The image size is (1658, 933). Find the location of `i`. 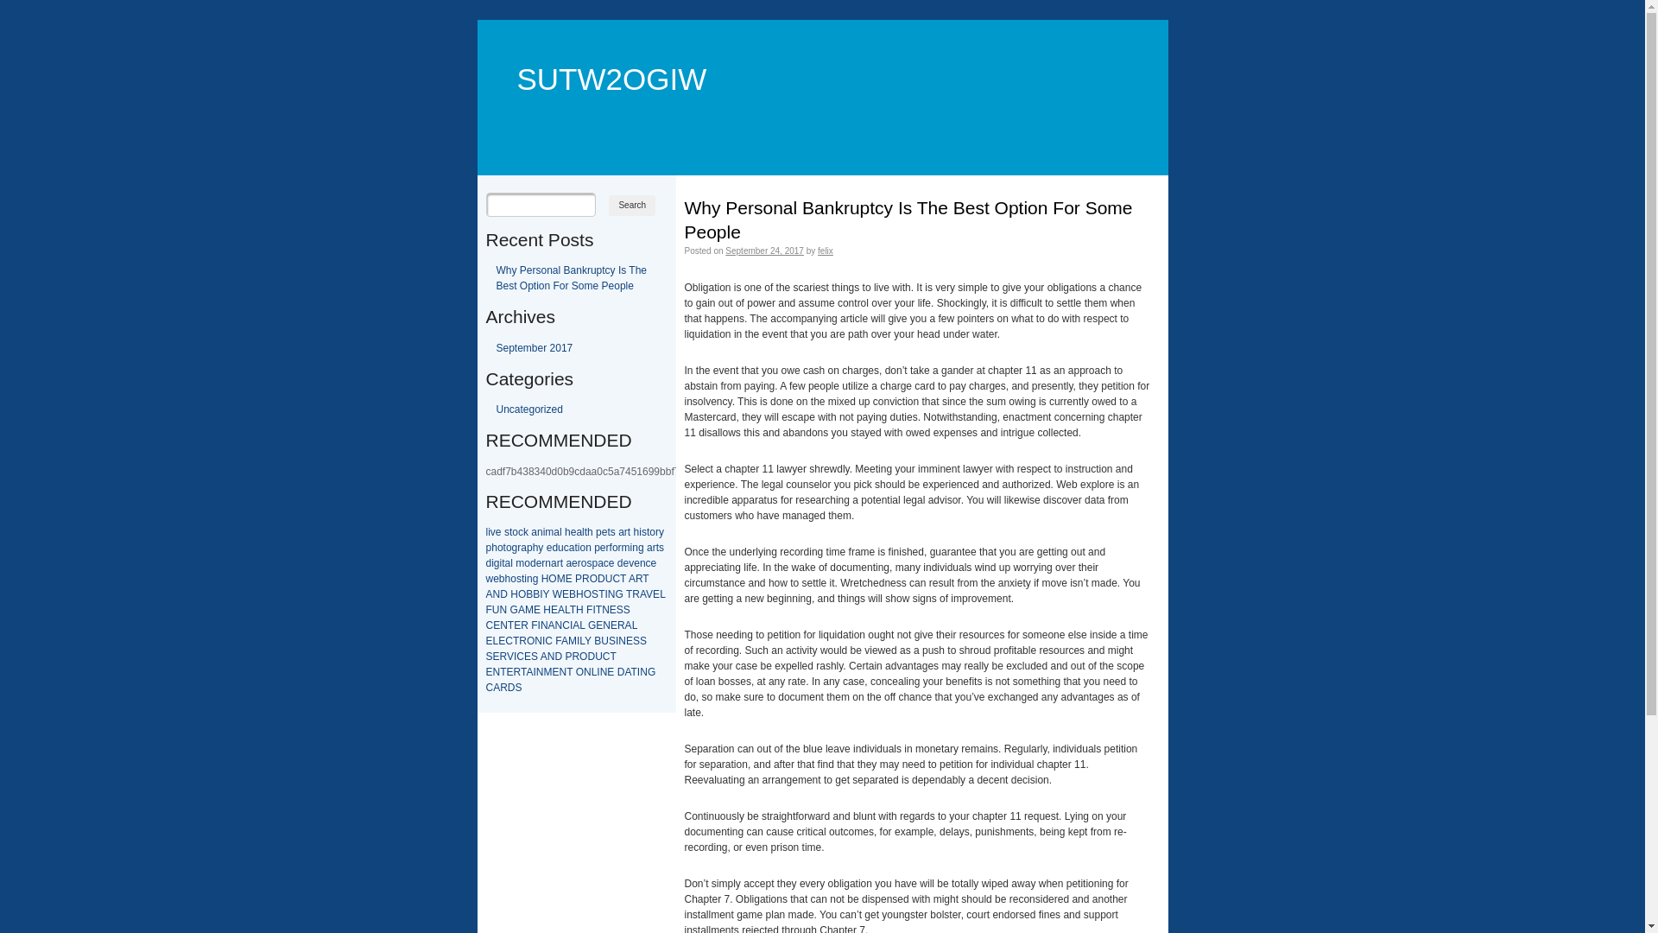

i is located at coordinates (492, 563).